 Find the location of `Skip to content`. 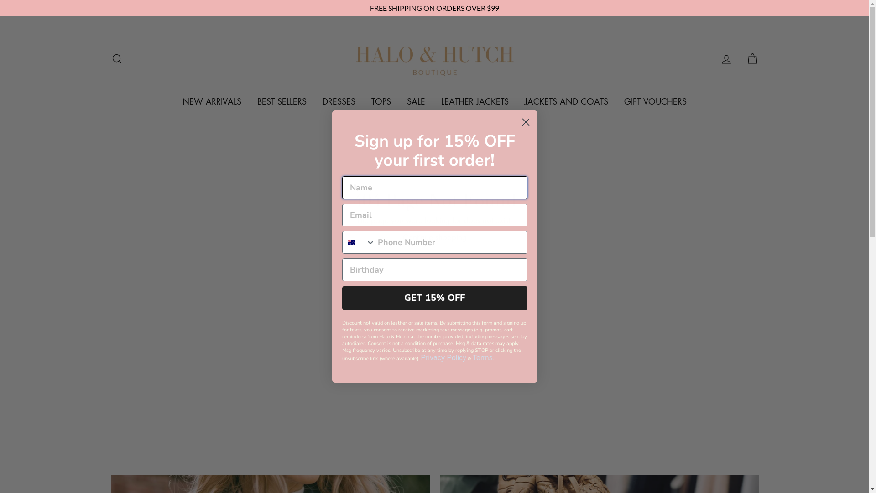

Skip to content is located at coordinates (0, 16).